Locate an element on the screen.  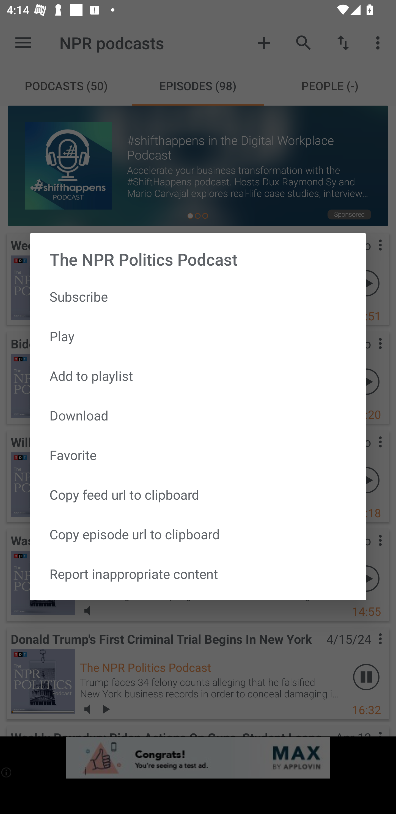
Subscribe is located at coordinates (198, 296).